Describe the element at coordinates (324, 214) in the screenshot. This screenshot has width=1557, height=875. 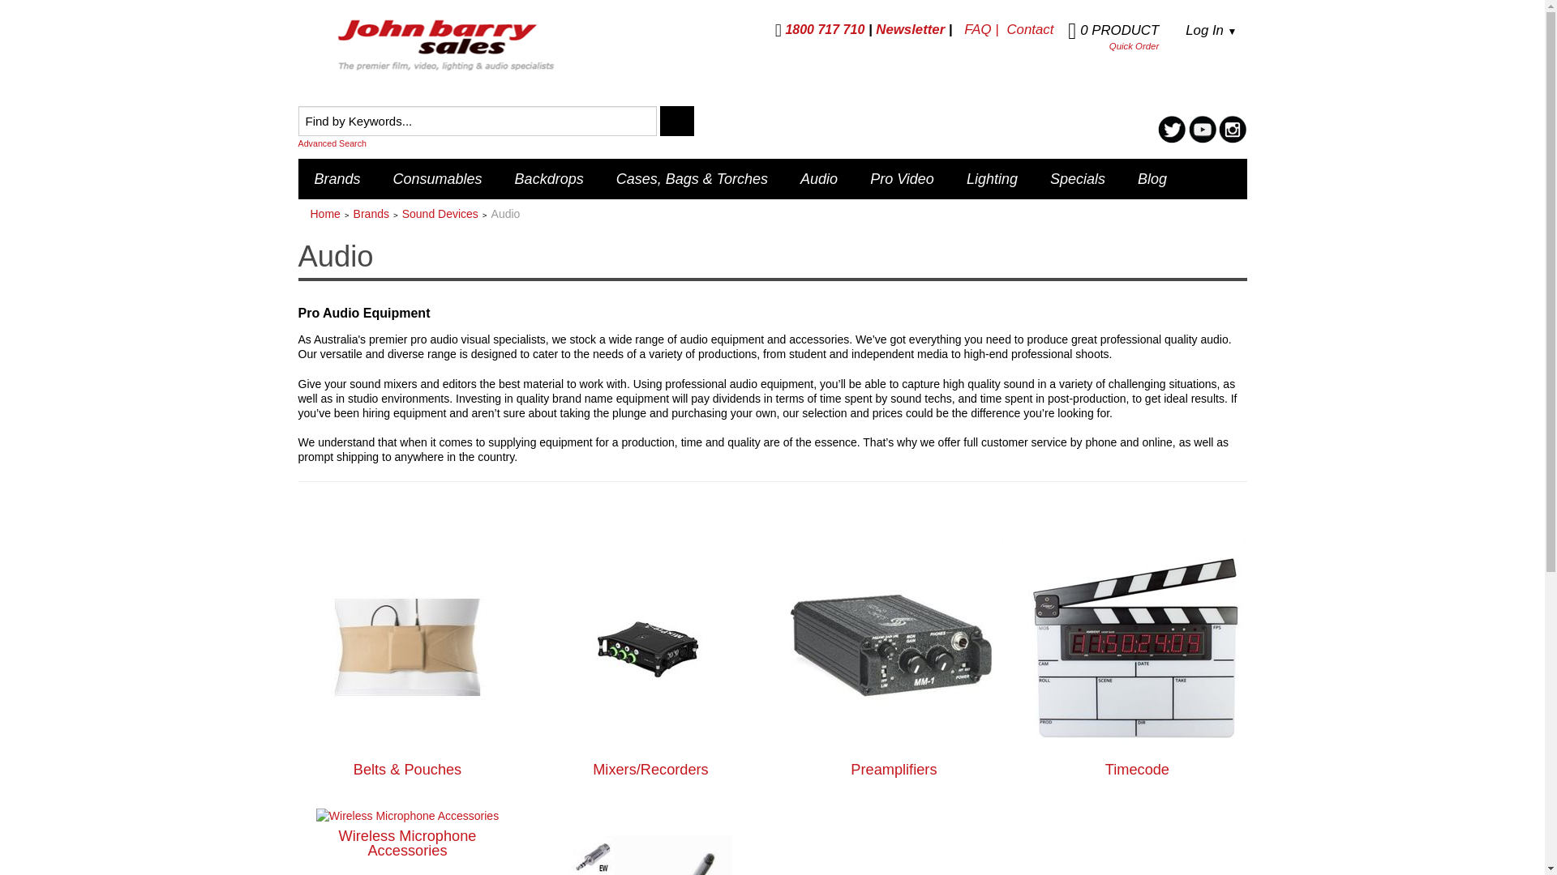
I see `Home` at that location.